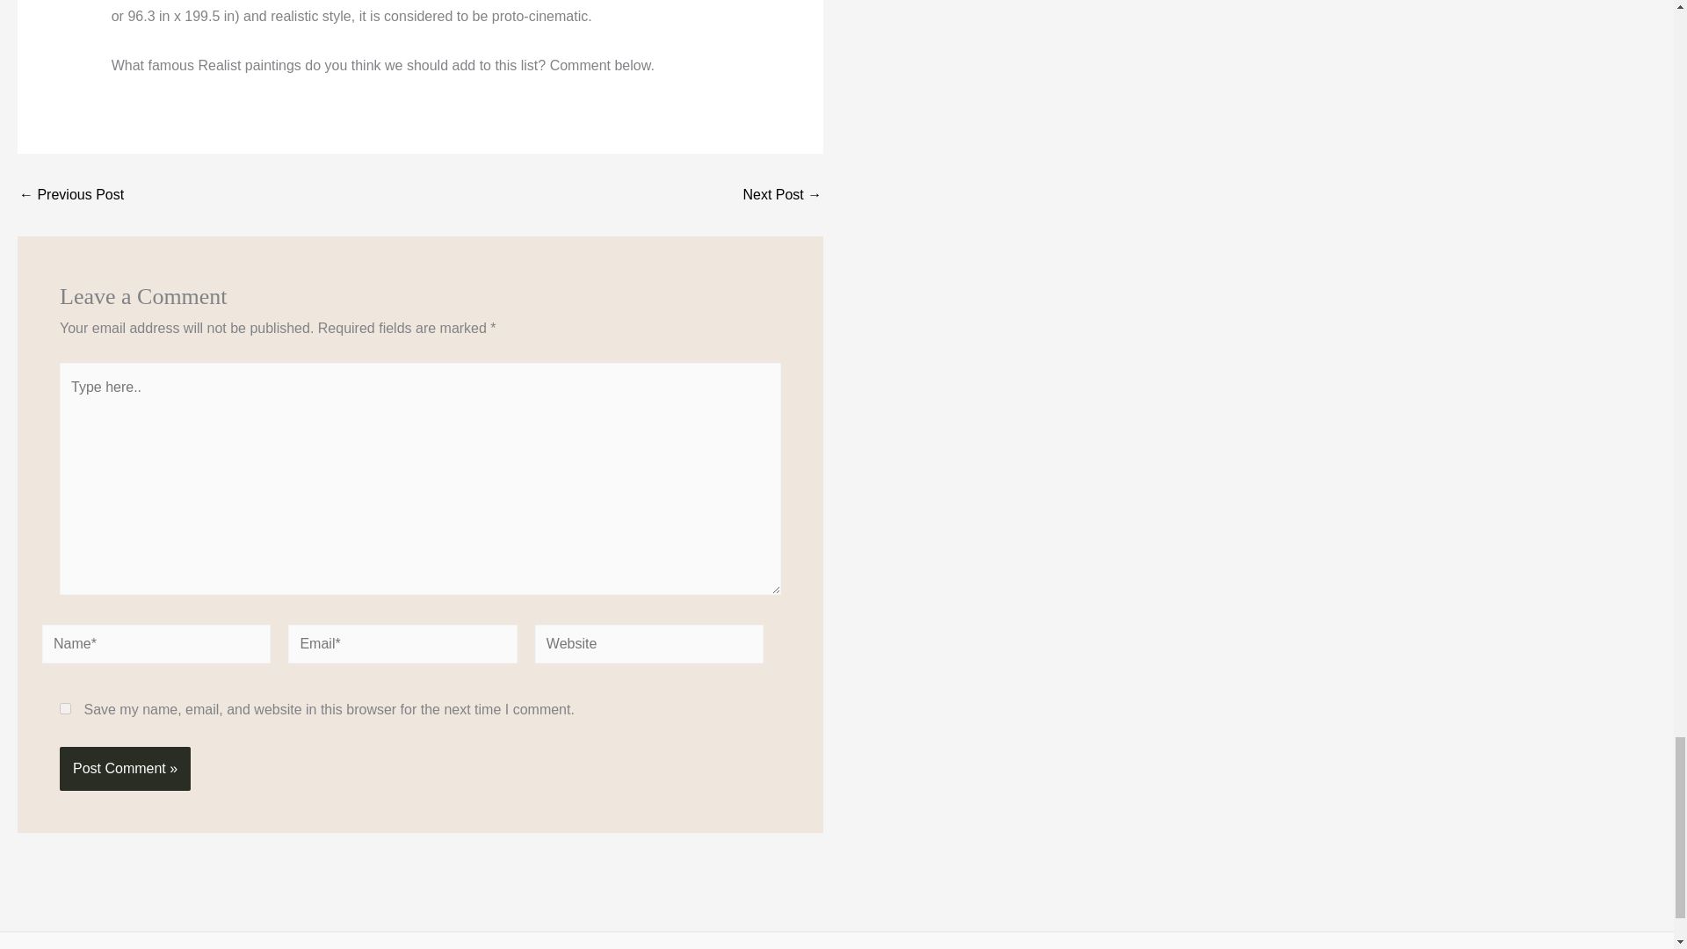 This screenshot has height=949, width=1687. Describe the element at coordinates (65, 708) in the screenshot. I see `yes` at that location.